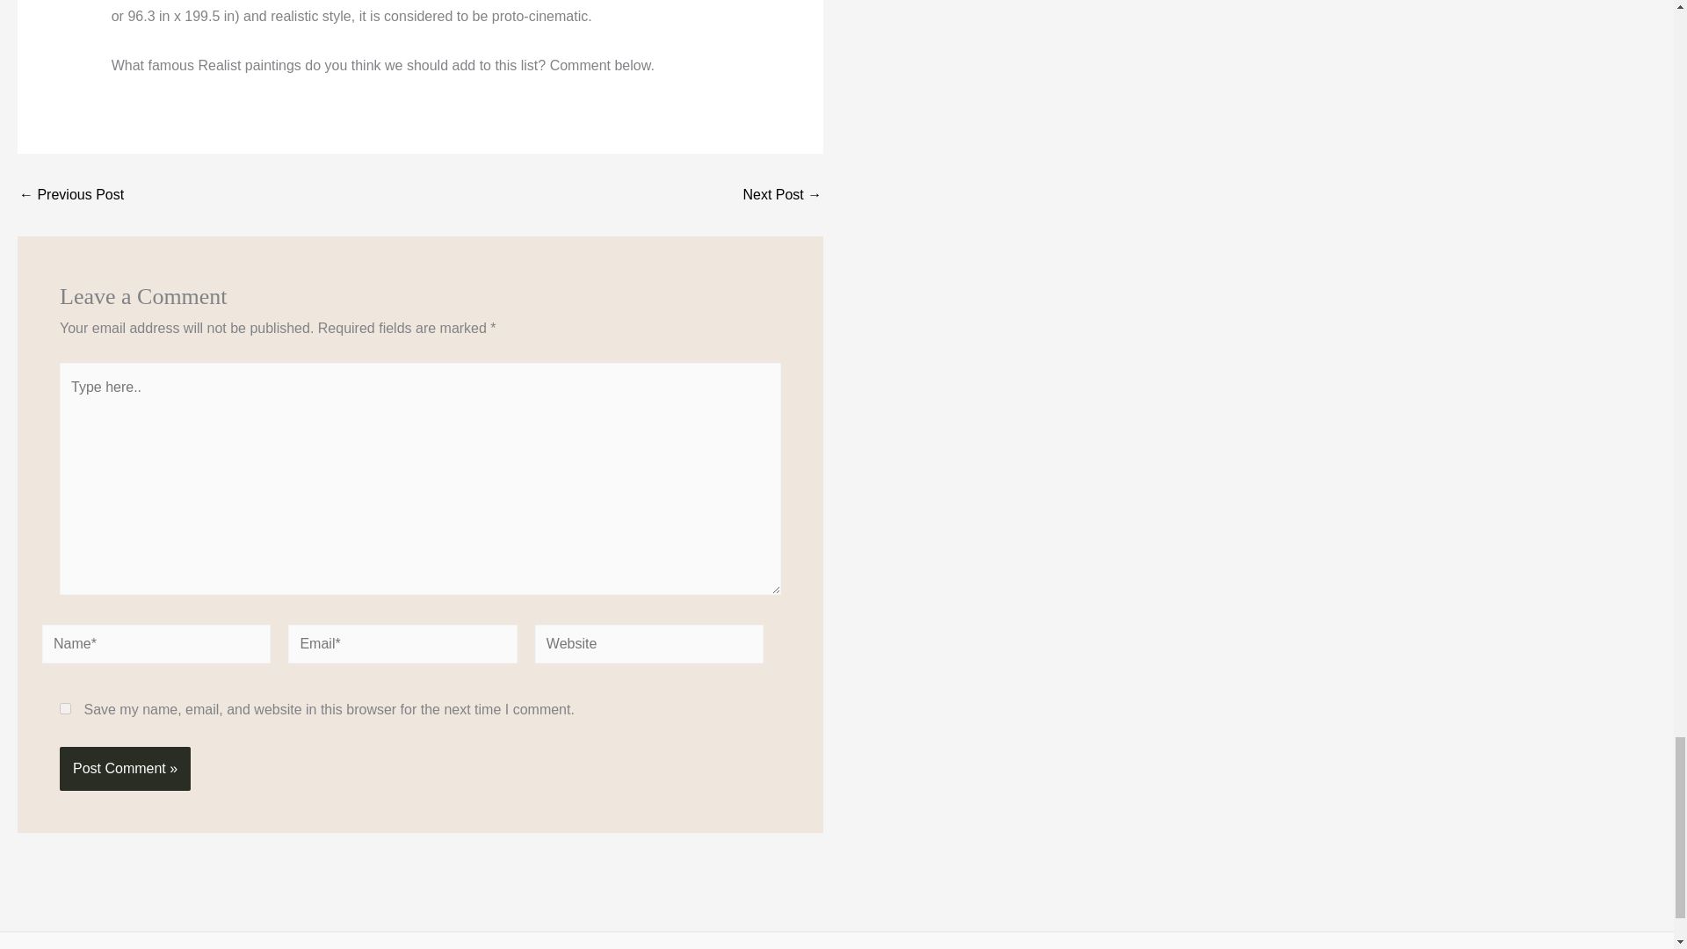 This screenshot has height=949, width=1687. Describe the element at coordinates (65, 708) in the screenshot. I see `yes` at that location.